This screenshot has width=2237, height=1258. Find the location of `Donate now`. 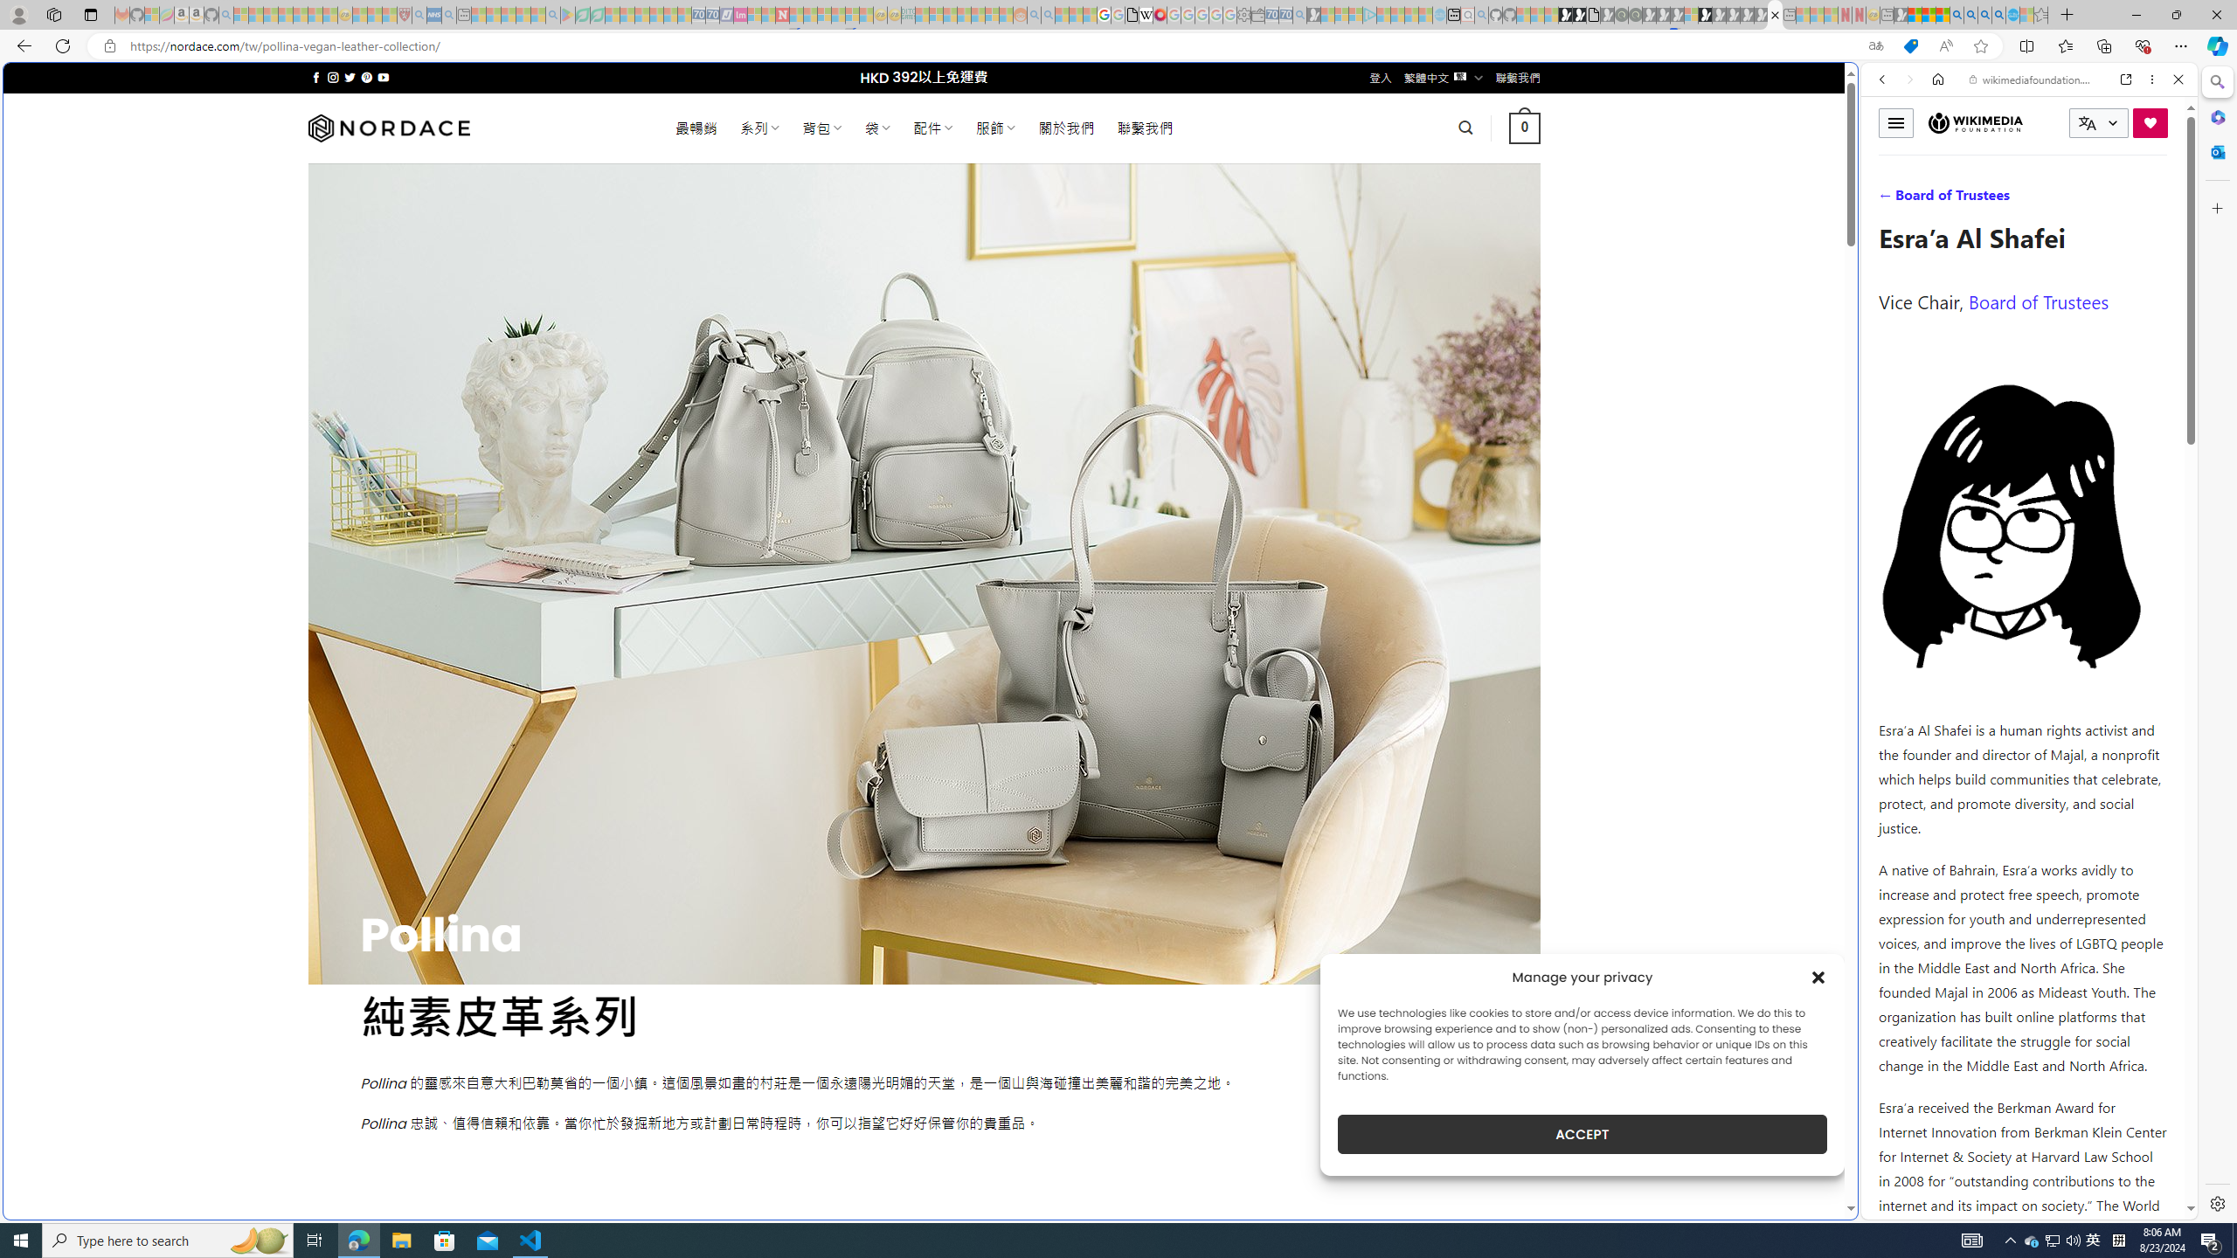

Donate now is located at coordinates (2150, 122).